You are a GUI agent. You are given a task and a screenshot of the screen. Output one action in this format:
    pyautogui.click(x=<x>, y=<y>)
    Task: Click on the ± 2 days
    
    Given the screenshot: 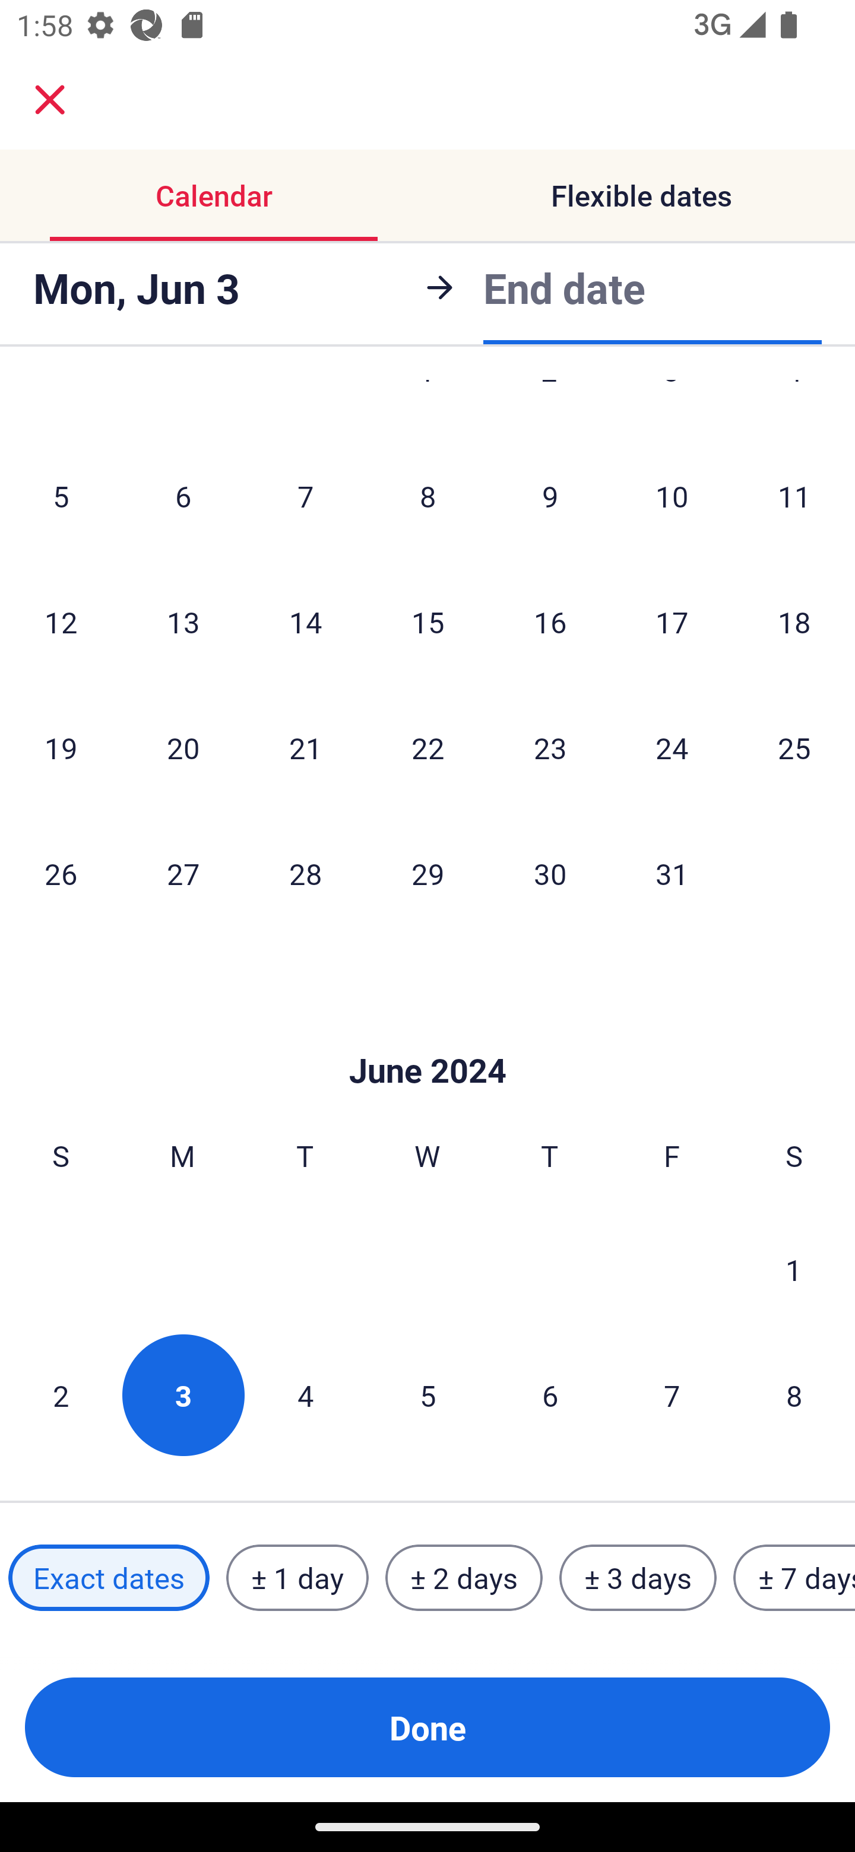 What is the action you would take?
    pyautogui.click(x=464, y=1578)
    